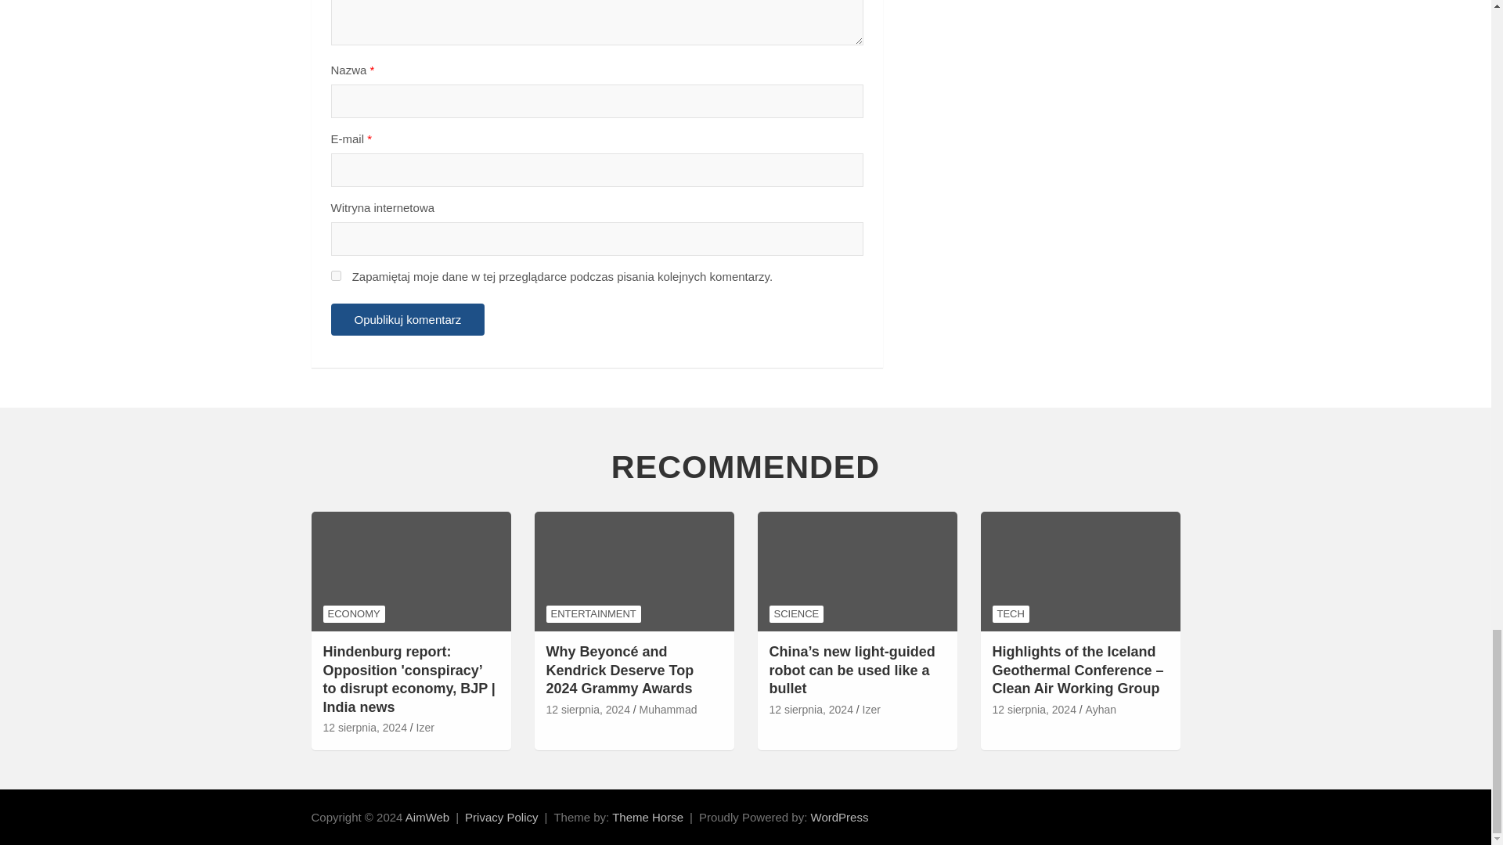 Image resolution: width=1503 pixels, height=845 pixels. What do you see at coordinates (335, 275) in the screenshot?
I see `yes` at bounding box center [335, 275].